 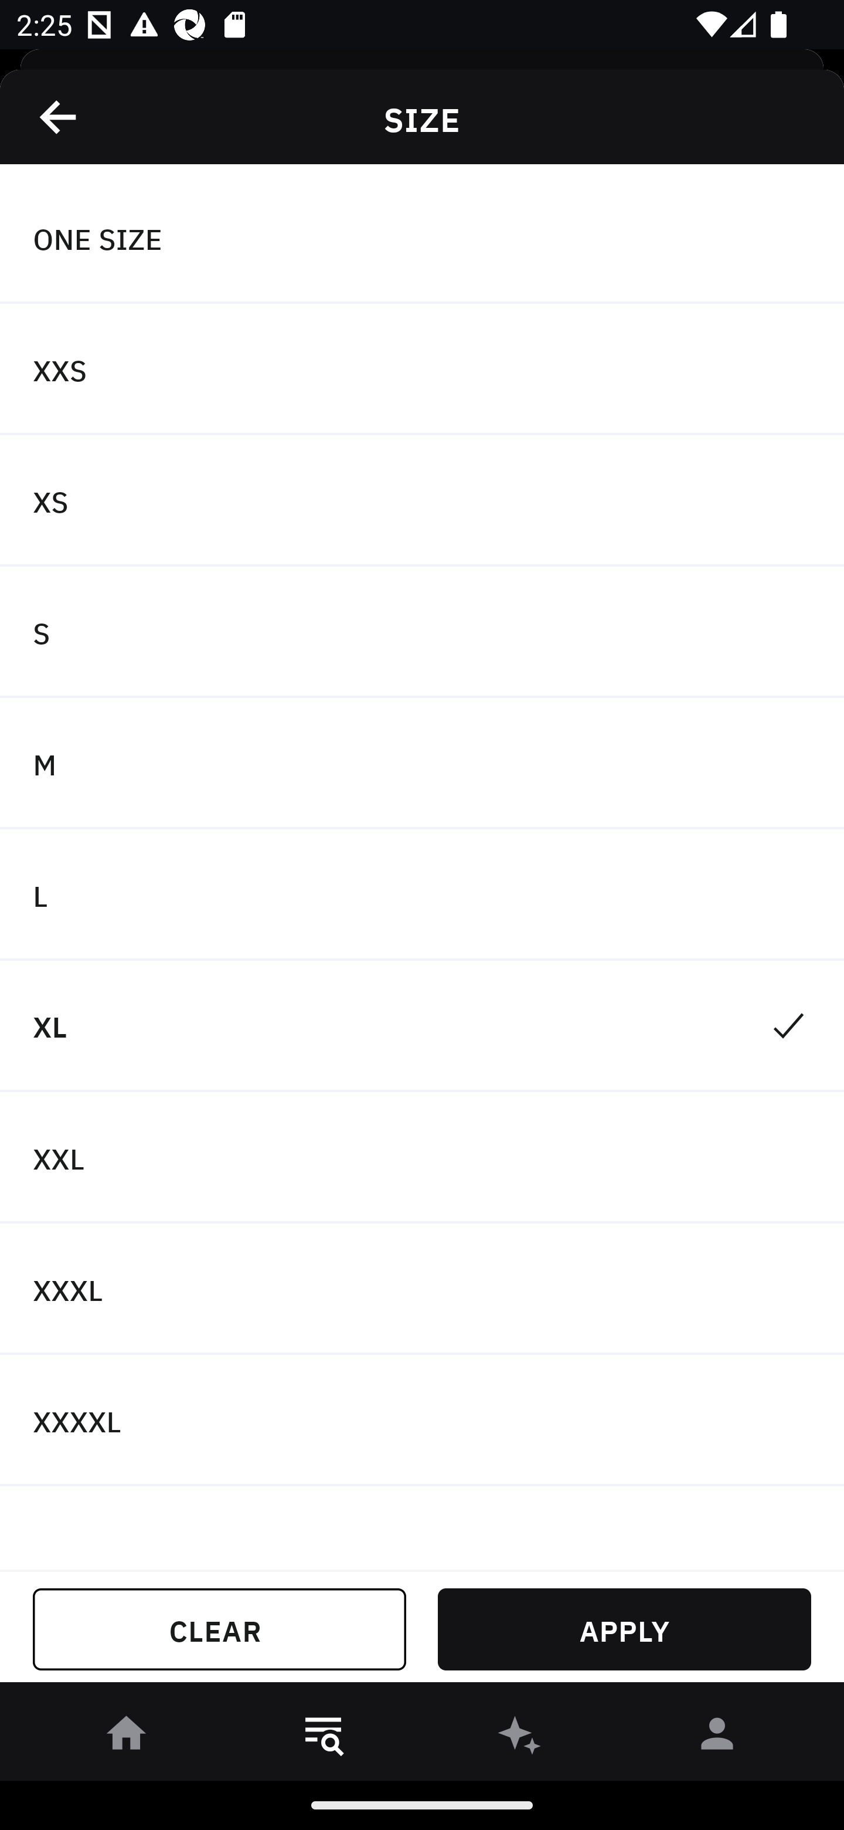 What do you see at coordinates (422, 762) in the screenshot?
I see `M` at bounding box center [422, 762].